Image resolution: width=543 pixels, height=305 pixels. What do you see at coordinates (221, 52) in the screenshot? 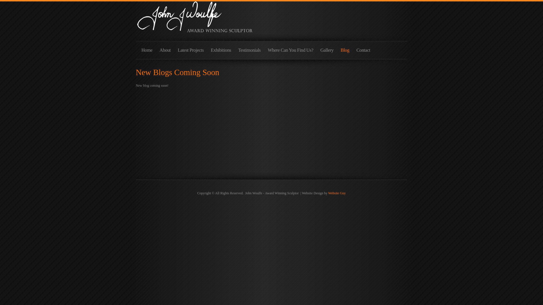
I see `Exhibitions` at bounding box center [221, 52].